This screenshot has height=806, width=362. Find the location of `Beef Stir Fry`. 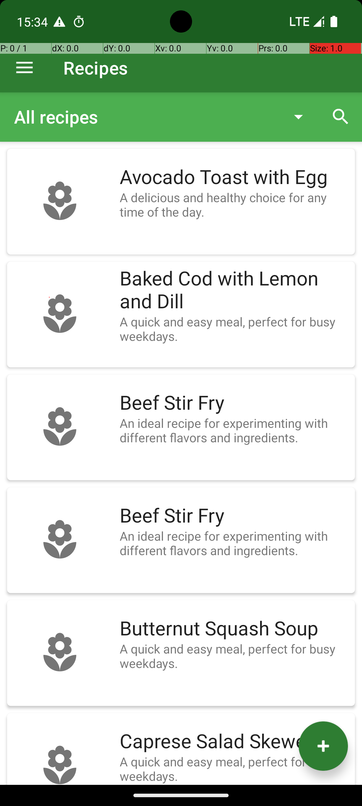

Beef Stir Fry is located at coordinates (234, 403).